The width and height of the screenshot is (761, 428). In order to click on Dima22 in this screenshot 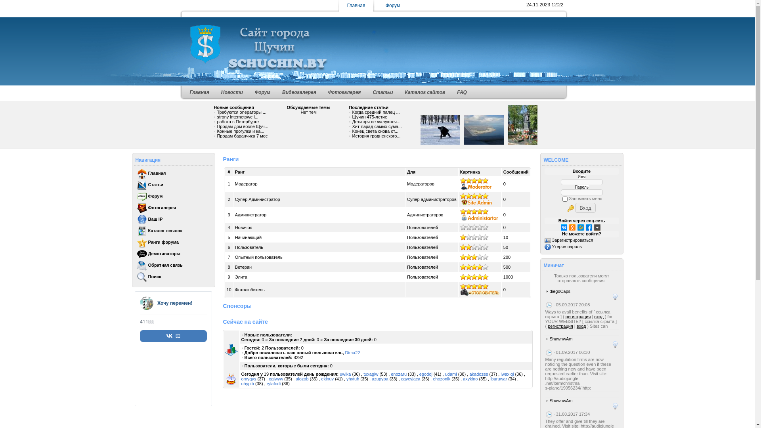, I will do `click(352, 353)`.